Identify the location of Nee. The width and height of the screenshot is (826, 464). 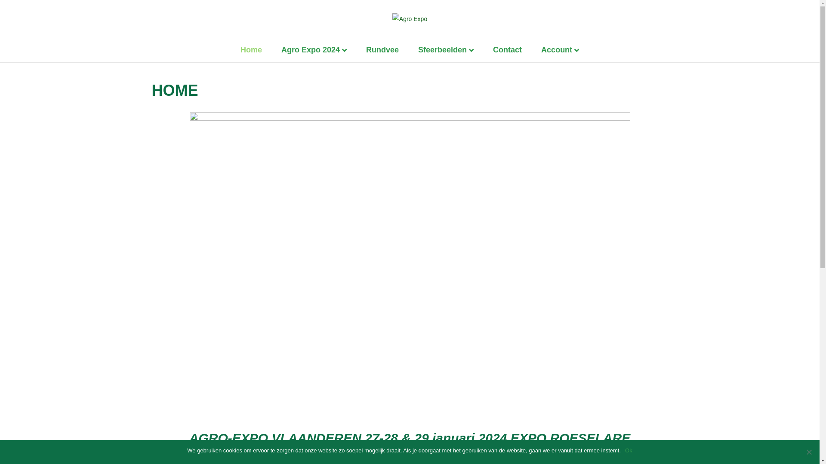
(809, 452).